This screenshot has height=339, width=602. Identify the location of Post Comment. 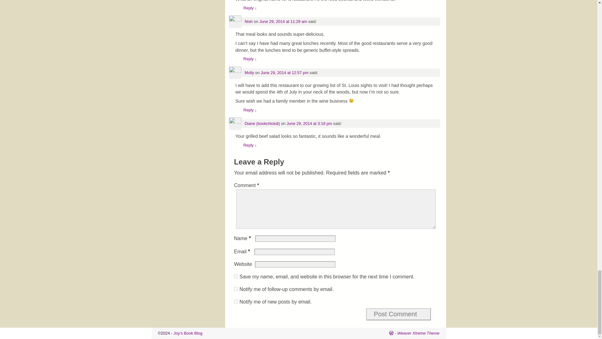
(398, 314).